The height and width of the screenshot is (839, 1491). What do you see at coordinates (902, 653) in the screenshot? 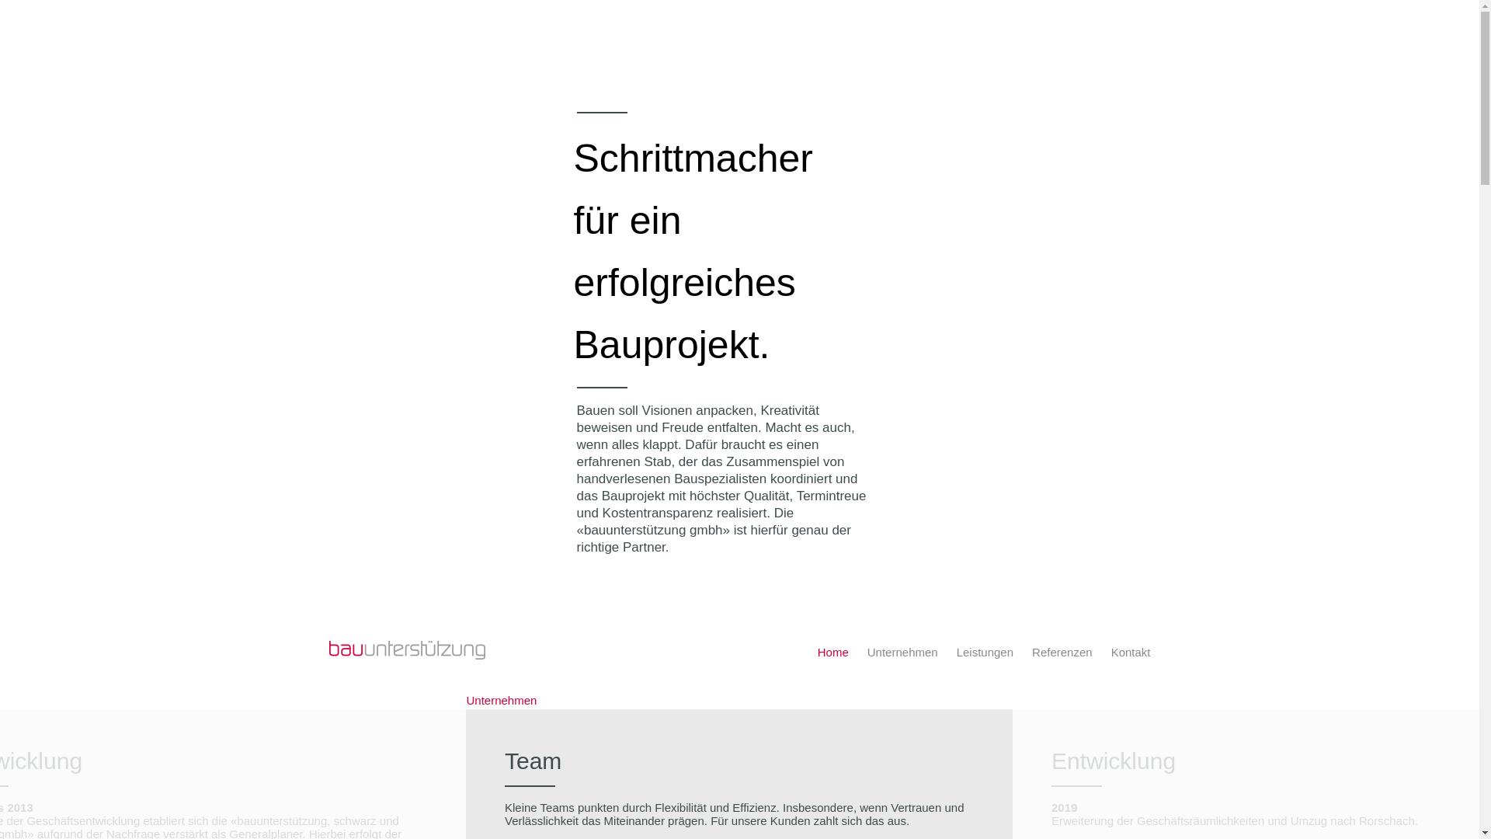
I see `Unternehmen` at bounding box center [902, 653].